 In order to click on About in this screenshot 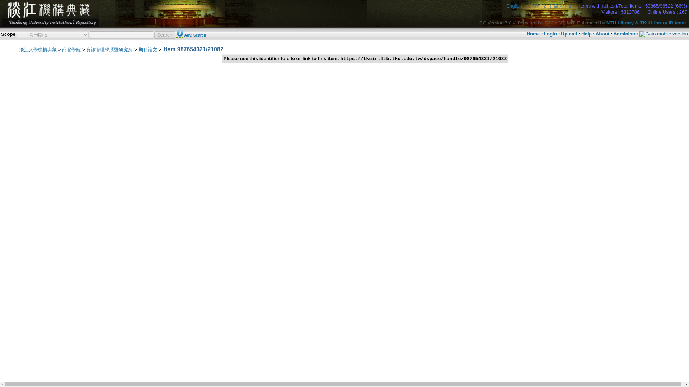, I will do `click(603, 34)`.